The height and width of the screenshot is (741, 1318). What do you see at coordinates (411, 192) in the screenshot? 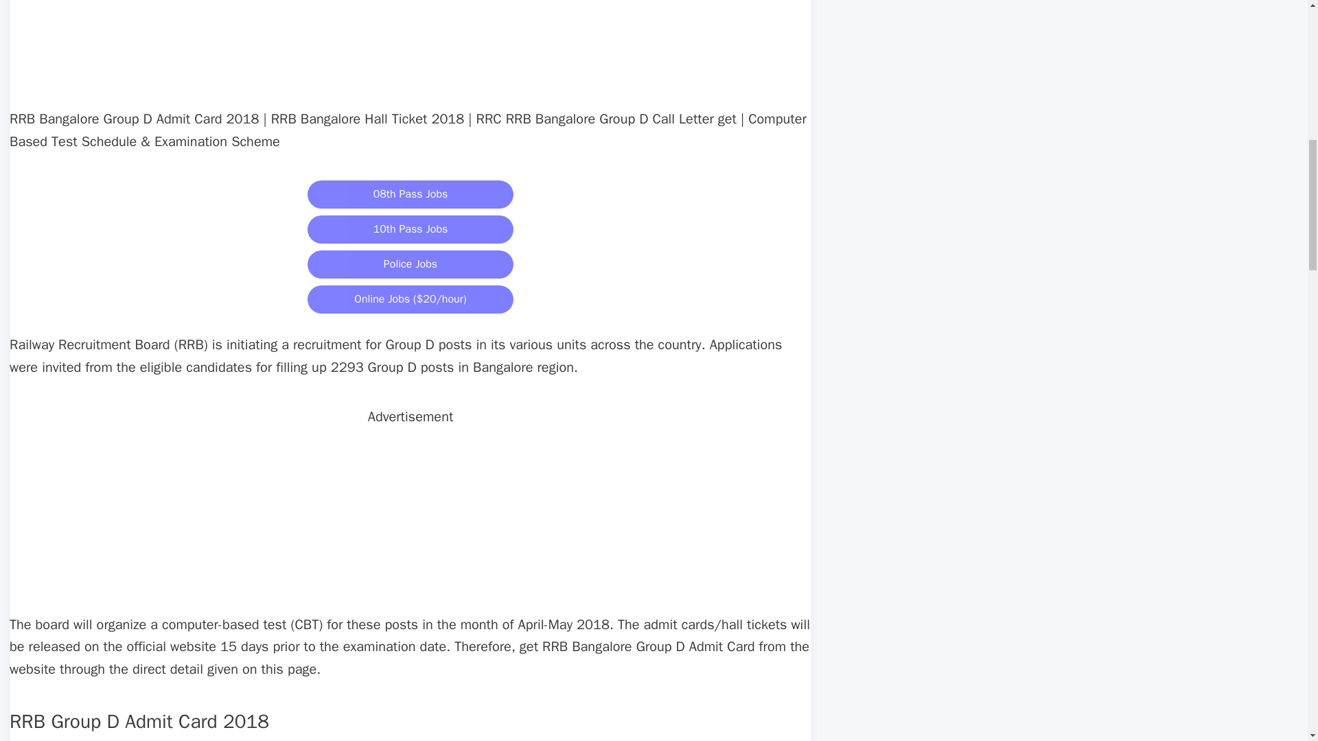
I see `08th Pass Jobs` at bounding box center [411, 192].